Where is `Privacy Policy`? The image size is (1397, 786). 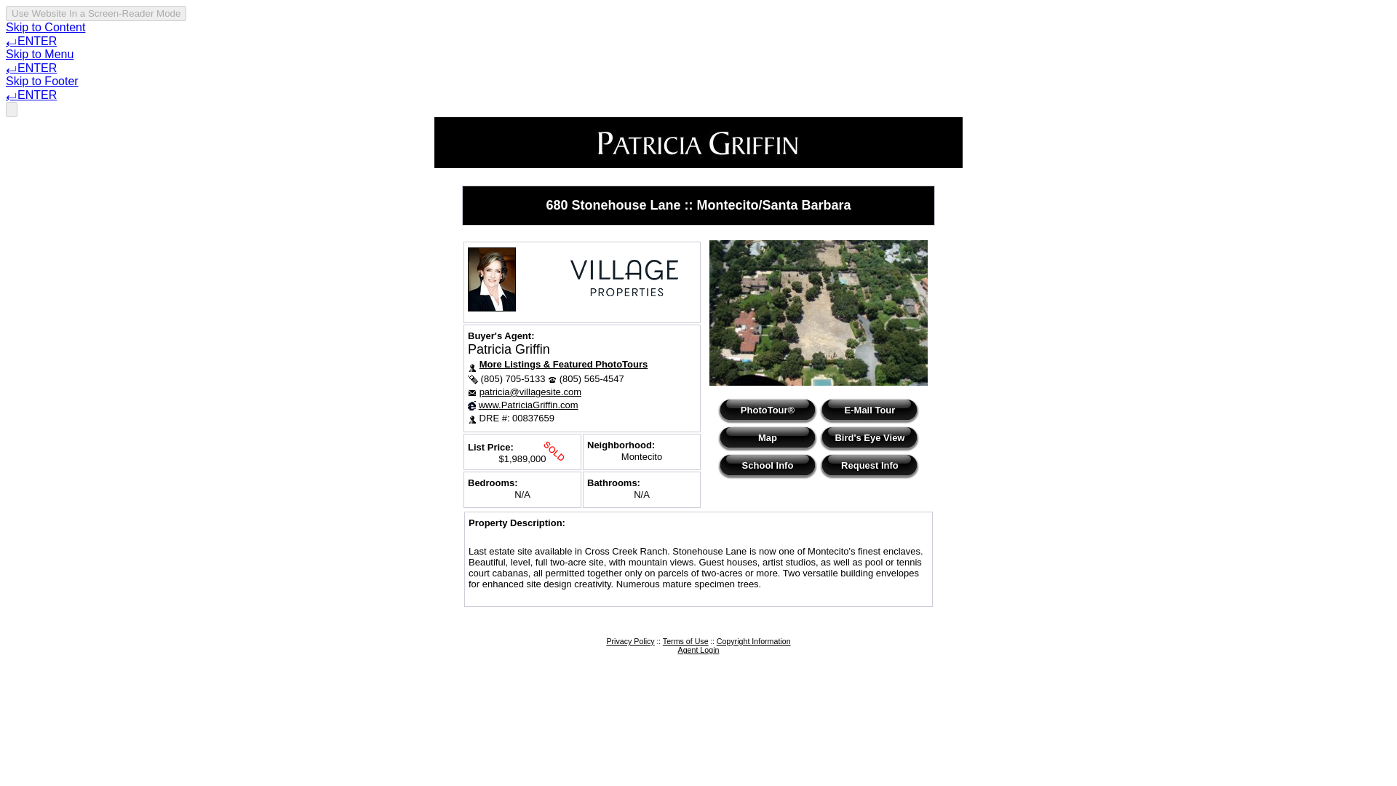
Privacy Policy is located at coordinates (630, 640).